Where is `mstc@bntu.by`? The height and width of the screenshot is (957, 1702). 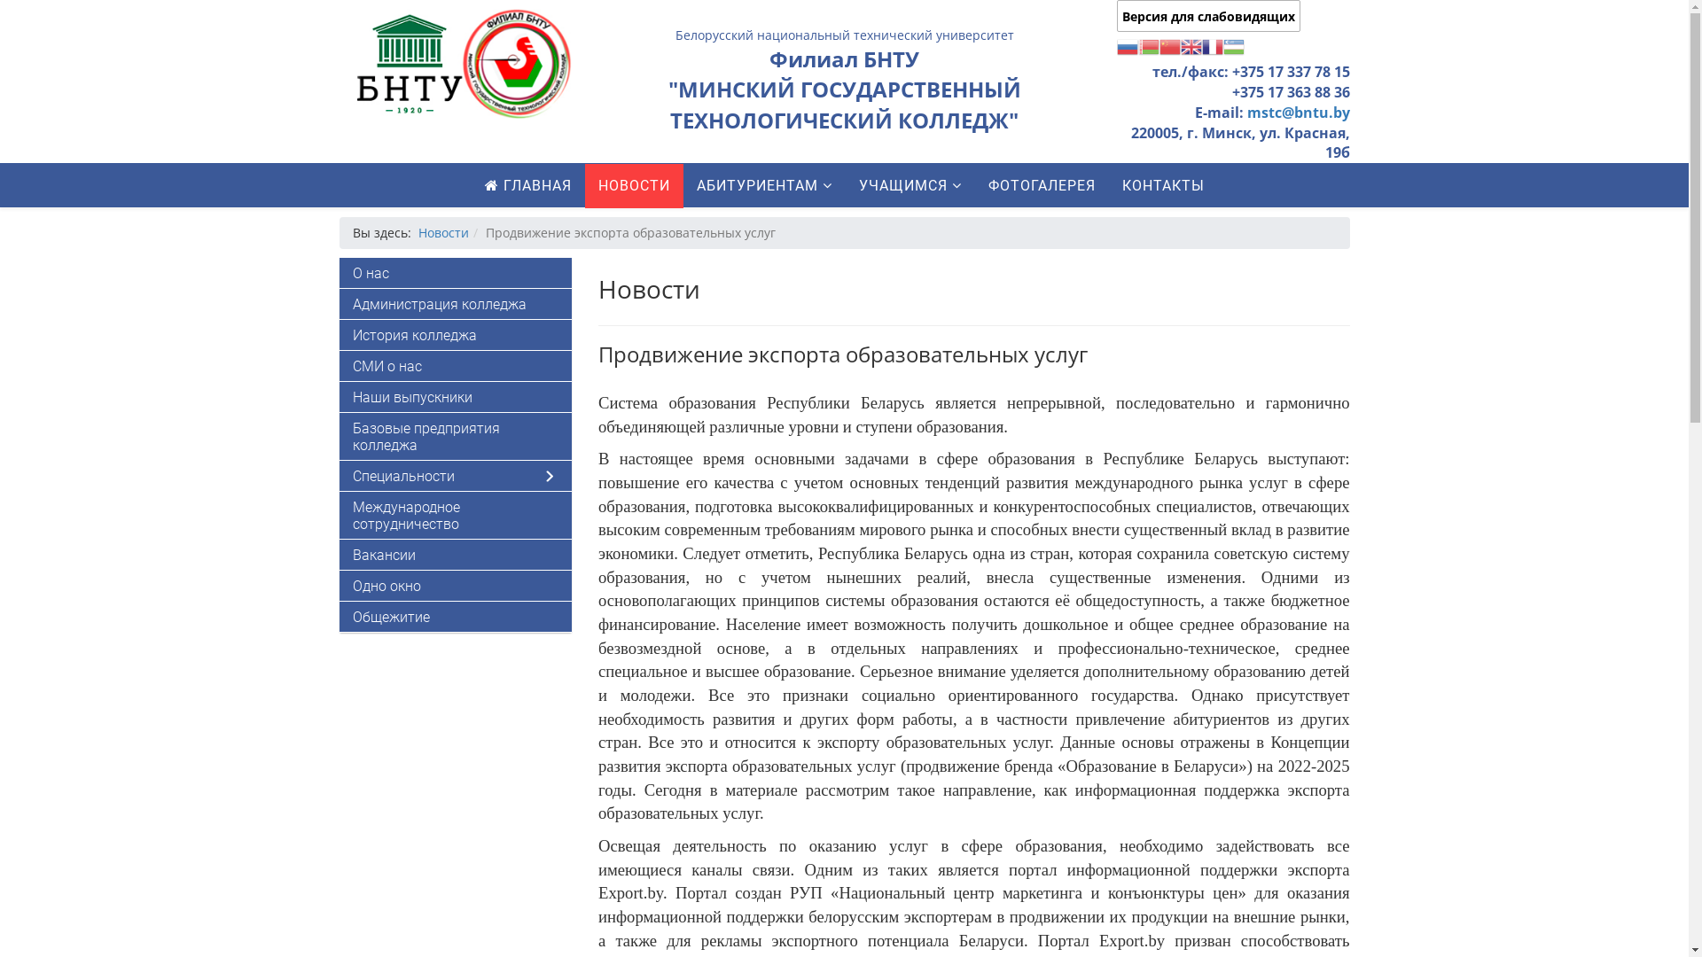 mstc@bntu.by is located at coordinates (1298, 113).